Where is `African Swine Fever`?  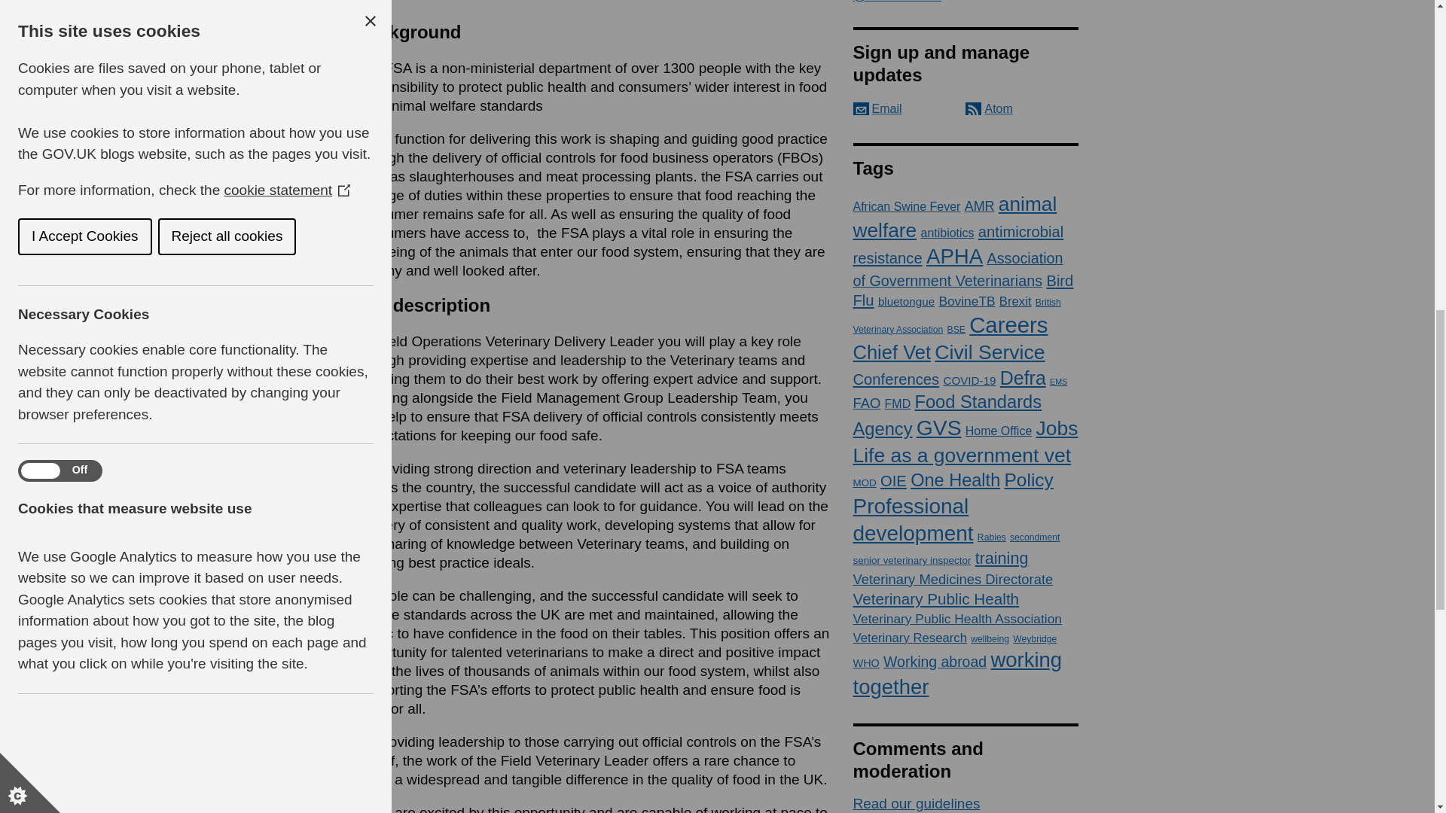
African Swine Fever is located at coordinates (906, 206).